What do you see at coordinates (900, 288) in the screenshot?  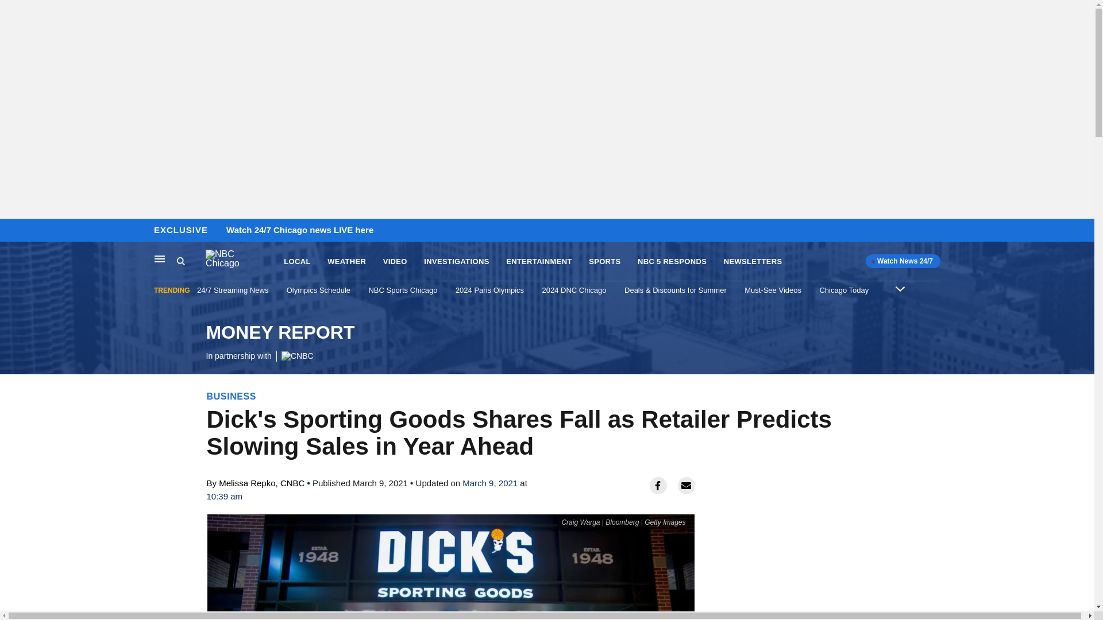 I see `Main Navigation` at bounding box center [900, 288].